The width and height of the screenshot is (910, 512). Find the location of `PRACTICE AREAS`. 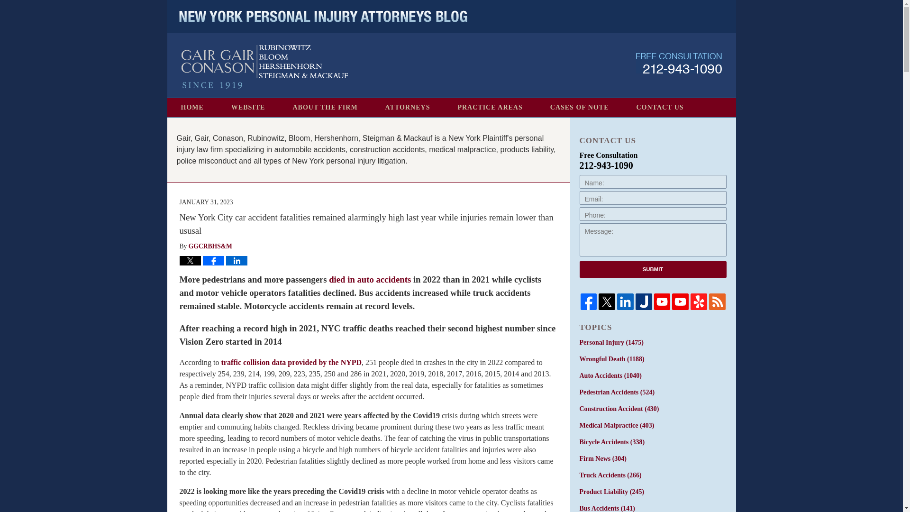

PRACTICE AREAS is located at coordinates (490, 108).